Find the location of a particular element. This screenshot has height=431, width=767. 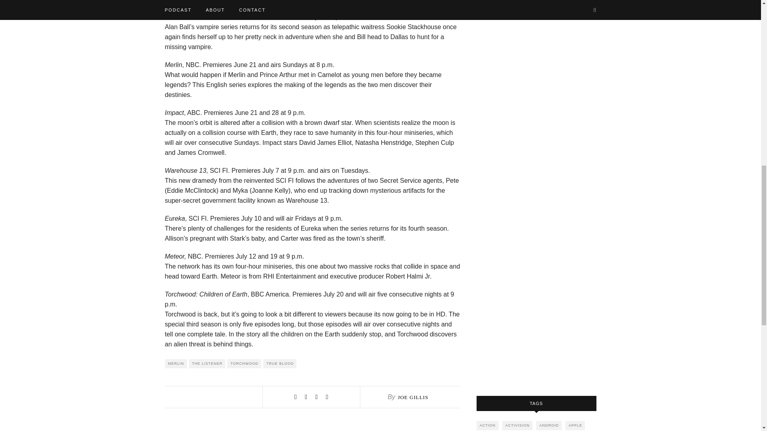

ANDROID is located at coordinates (549, 425).